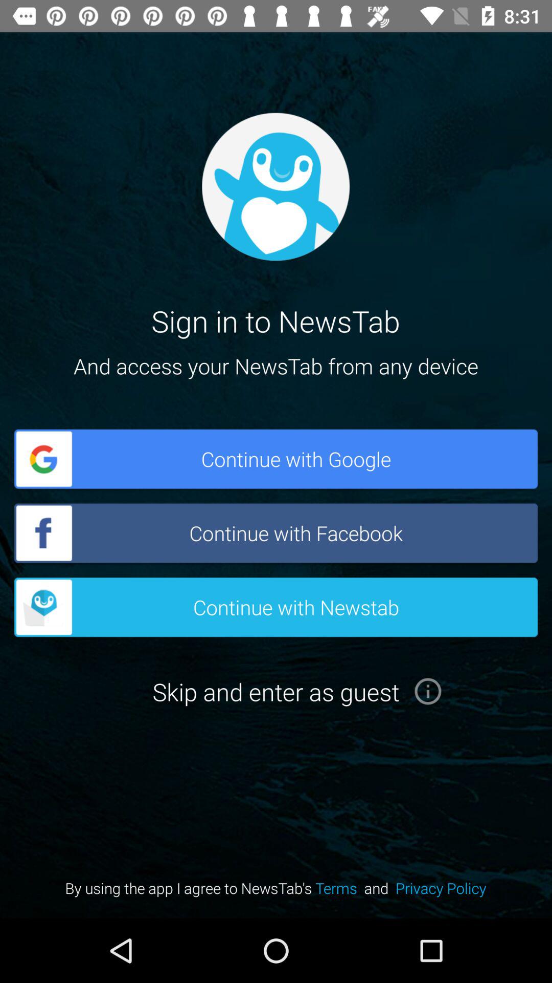  What do you see at coordinates (428, 691) in the screenshot?
I see `skip button` at bounding box center [428, 691].